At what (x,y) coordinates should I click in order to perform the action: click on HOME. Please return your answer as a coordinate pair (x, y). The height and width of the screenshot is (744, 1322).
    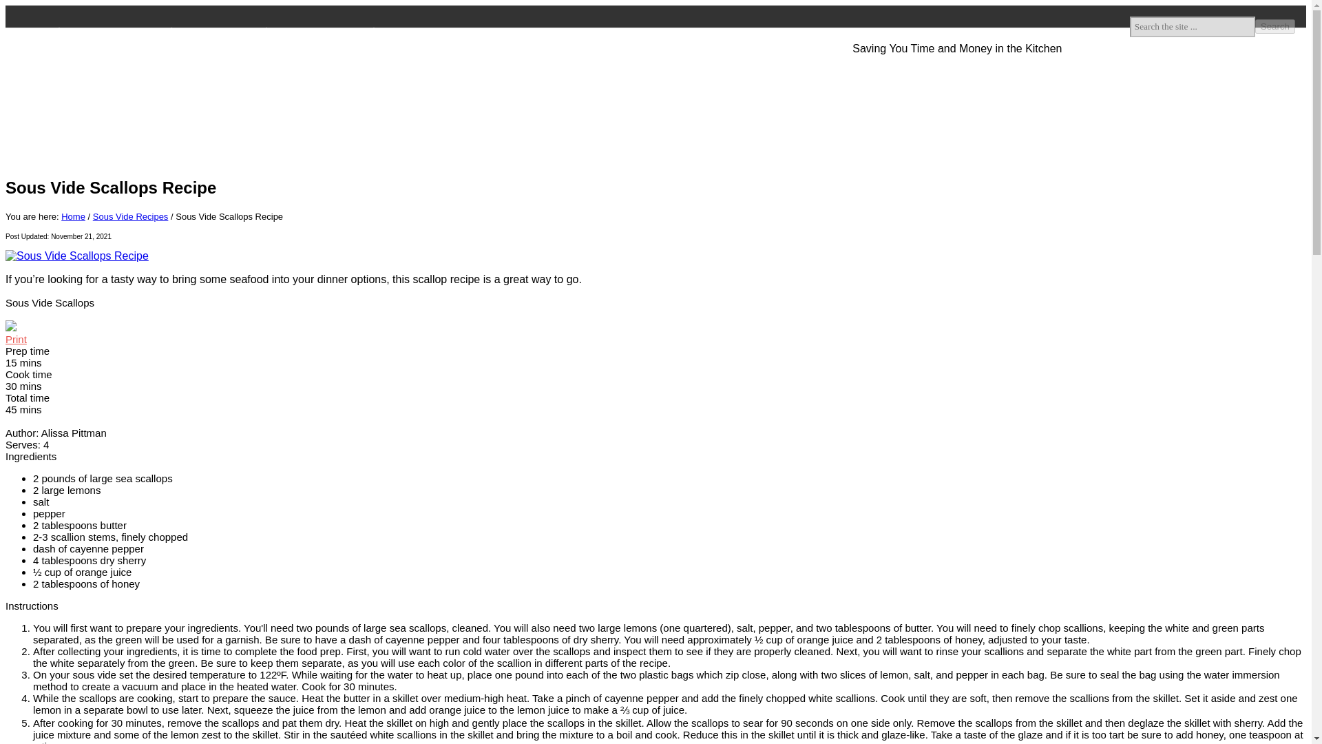
    Looking at the image, I should click on (36, 32).